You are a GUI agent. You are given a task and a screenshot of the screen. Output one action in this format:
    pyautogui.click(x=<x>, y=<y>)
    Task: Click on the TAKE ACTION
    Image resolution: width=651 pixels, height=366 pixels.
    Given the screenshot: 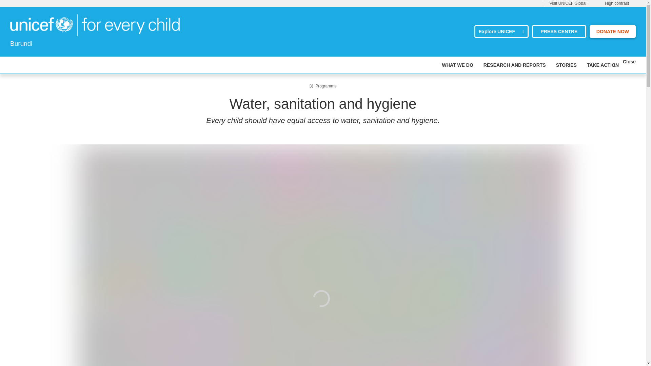 What is the action you would take?
    pyautogui.click(x=603, y=65)
    